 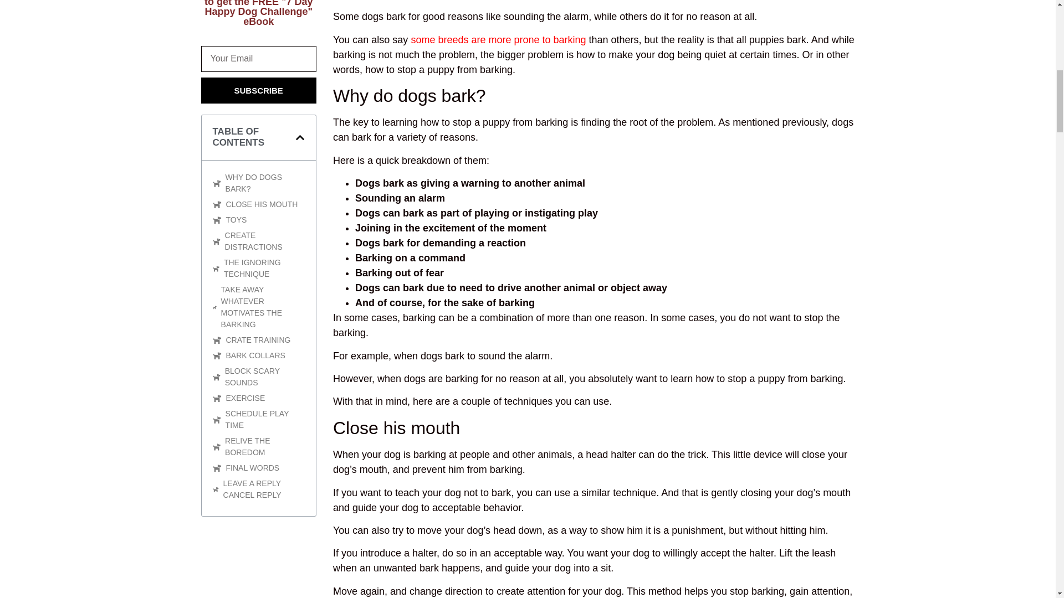 I want to click on EXERCISE, so click(x=245, y=398).